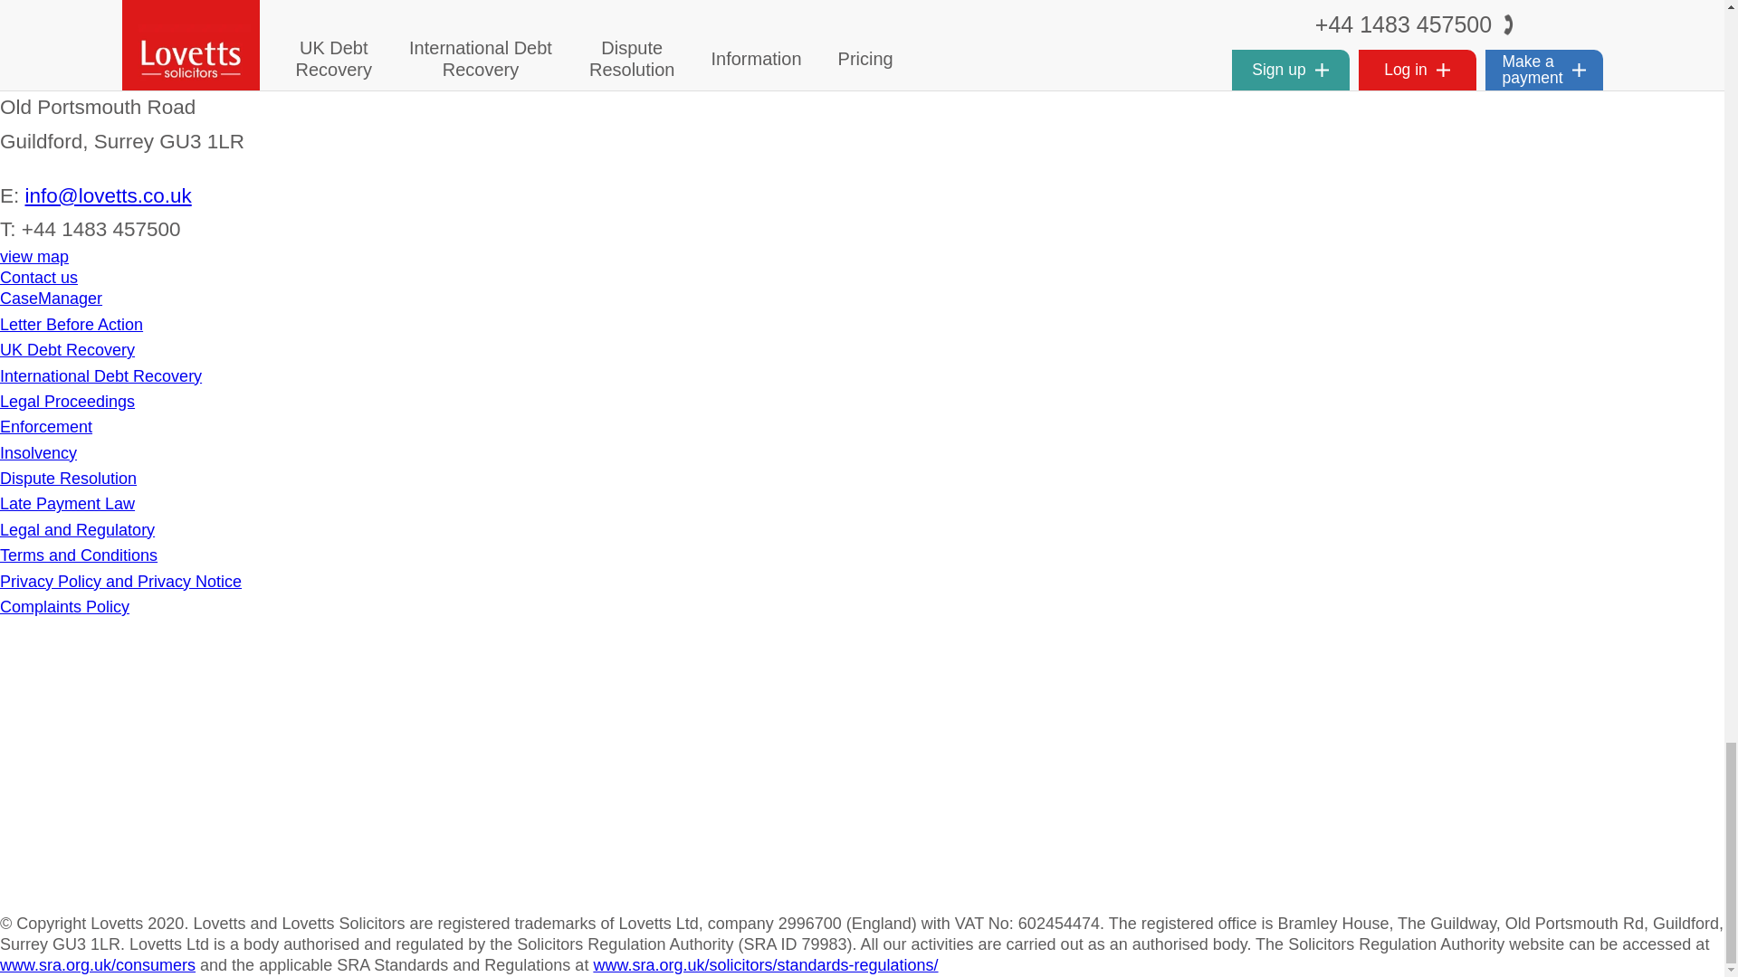 This screenshot has height=977, width=1738. What do you see at coordinates (45, 427) in the screenshot?
I see `Enforcement` at bounding box center [45, 427].